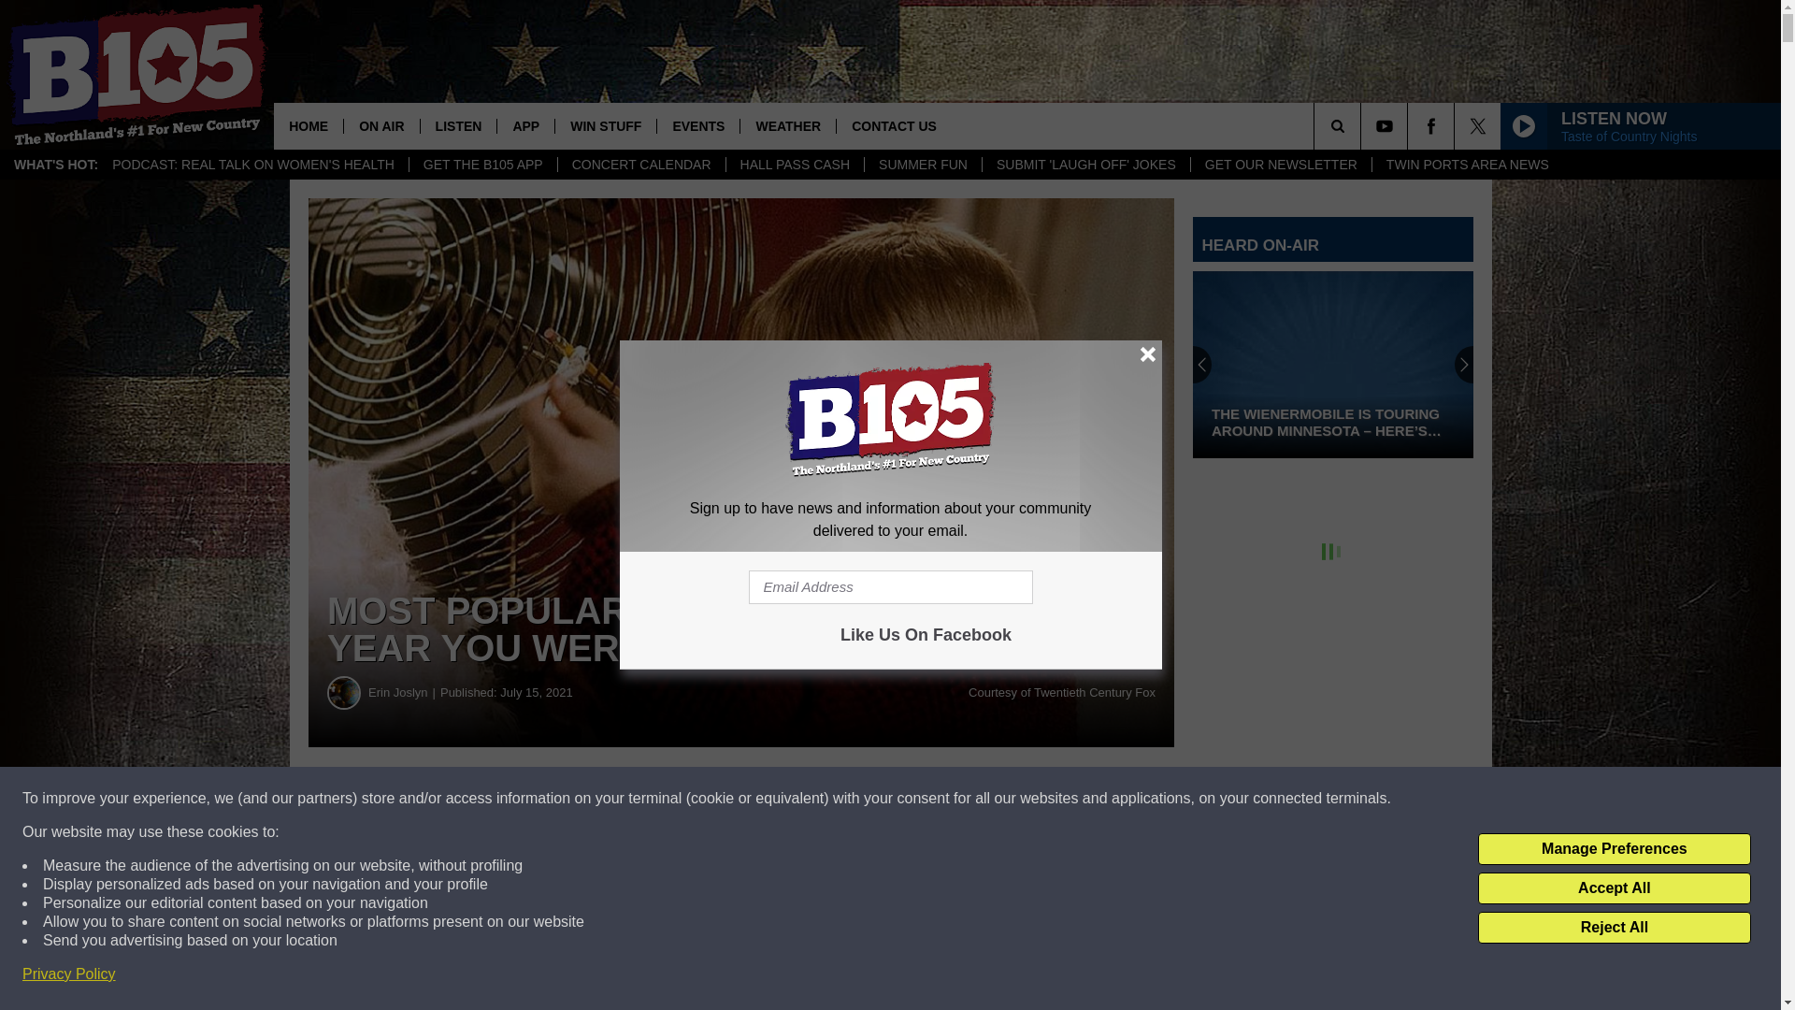 The height and width of the screenshot is (1010, 1795). Describe the element at coordinates (309, 125) in the screenshot. I see `HOME` at that location.